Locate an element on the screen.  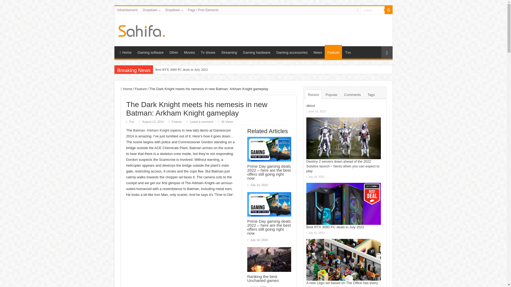
News is located at coordinates (318, 52).